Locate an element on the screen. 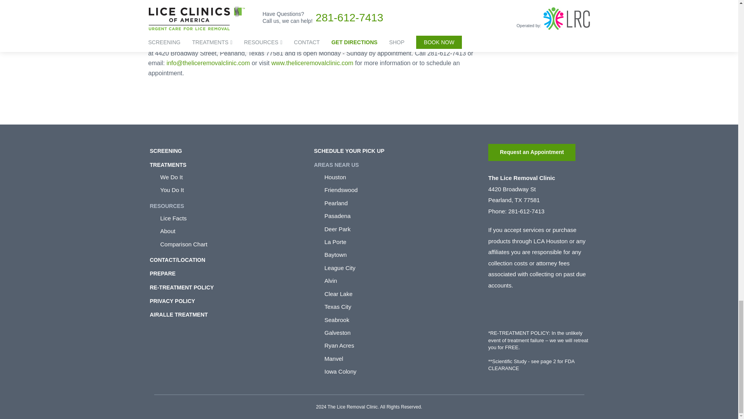 The height and width of the screenshot is (419, 744). Lice Facts is located at coordinates (232, 218).